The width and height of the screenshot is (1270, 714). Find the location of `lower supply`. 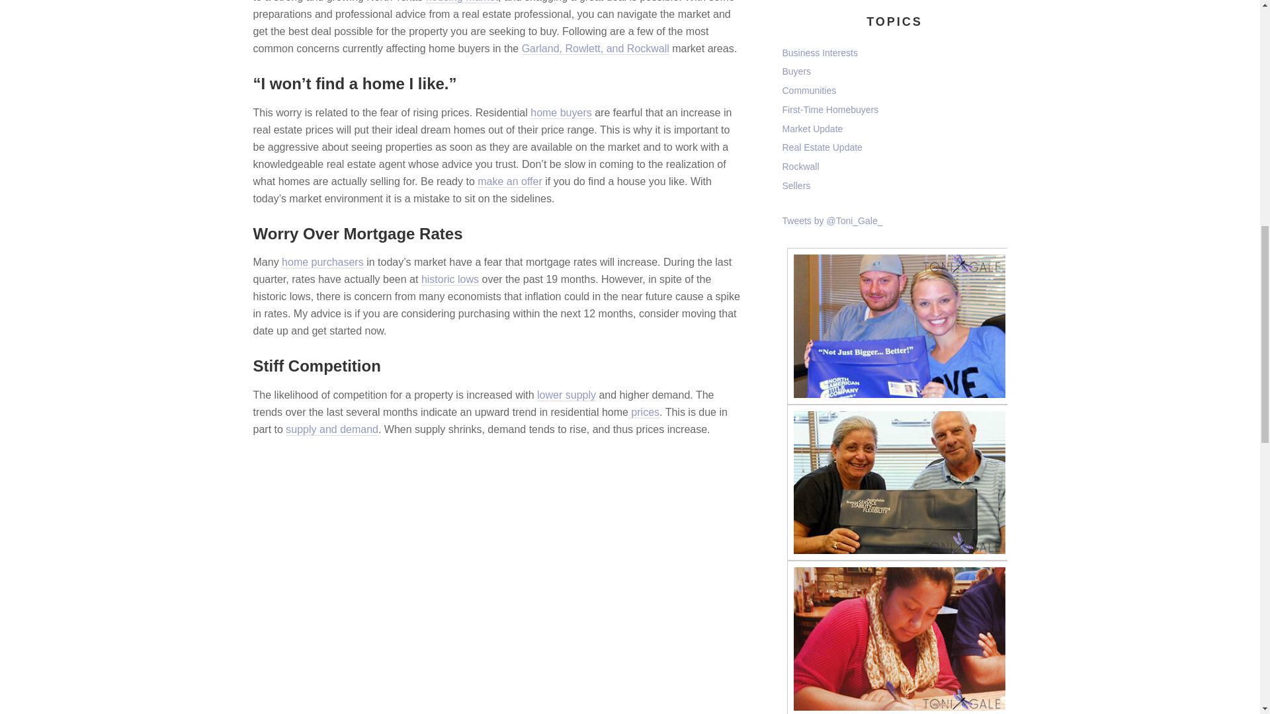

lower supply is located at coordinates (566, 395).